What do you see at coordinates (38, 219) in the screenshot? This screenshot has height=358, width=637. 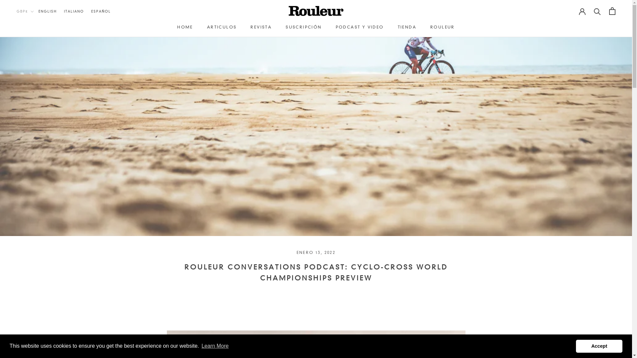 I see `CRC` at bounding box center [38, 219].